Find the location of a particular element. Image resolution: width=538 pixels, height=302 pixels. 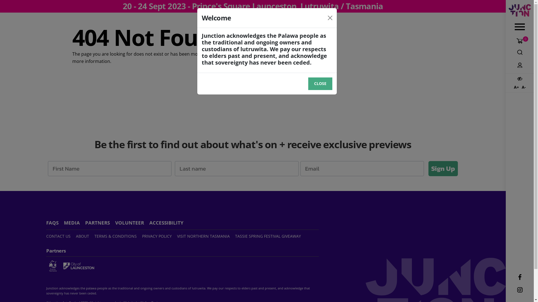

Sign Up is located at coordinates (443, 169).